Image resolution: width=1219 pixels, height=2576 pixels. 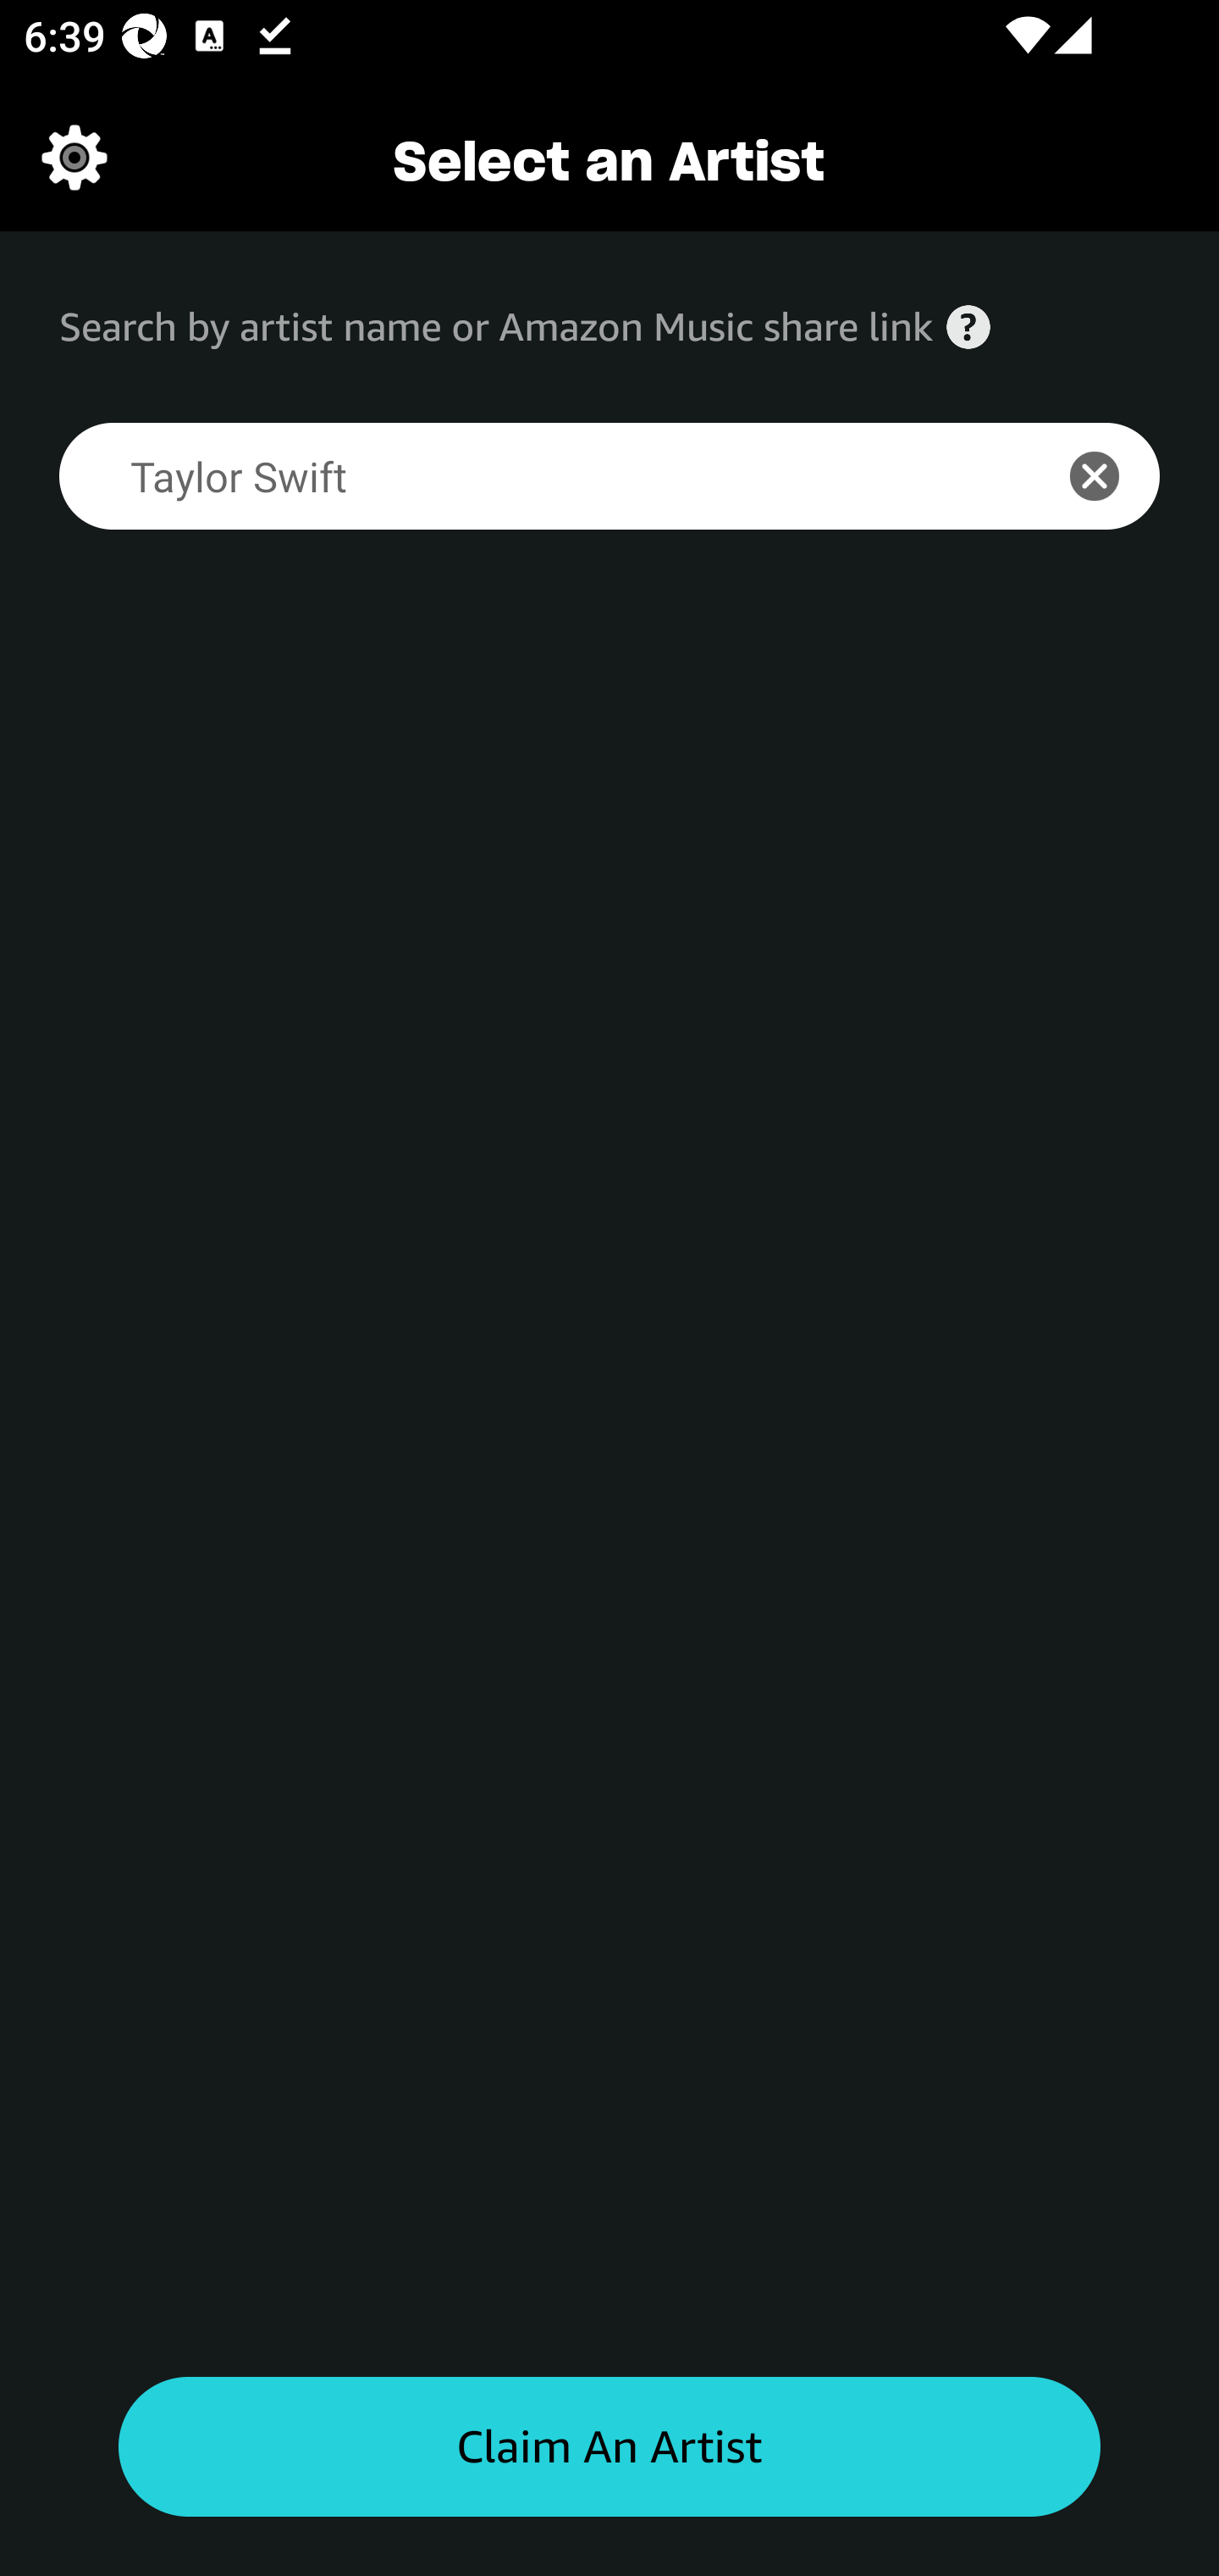 What do you see at coordinates (532, 476) in the screenshot?
I see `Taylor Swift Search for an artist search bar` at bounding box center [532, 476].